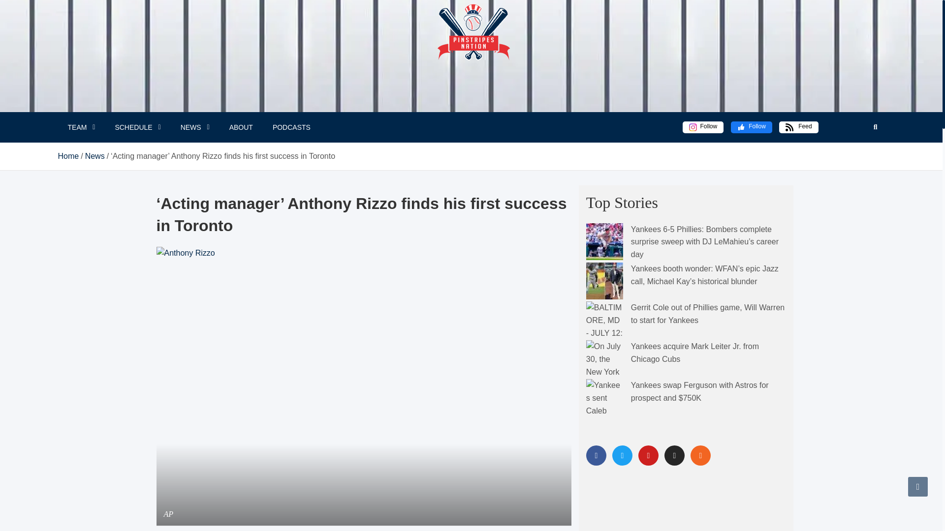 This screenshot has height=531, width=945. Describe the element at coordinates (798, 127) in the screenshot. I see `Feed` at that location.